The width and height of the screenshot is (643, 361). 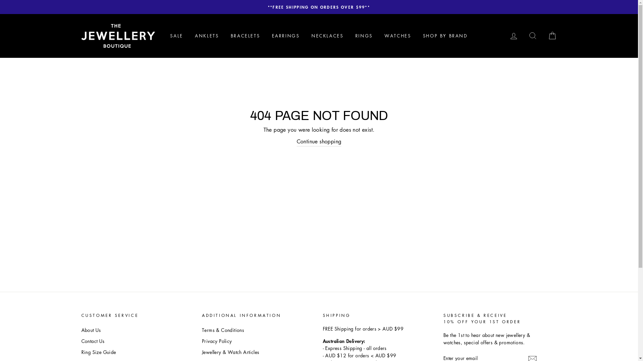 What do you see at coordinates (398, 36) in the screenshot?
I see `WATCHES` at bounding box center [398, 36].